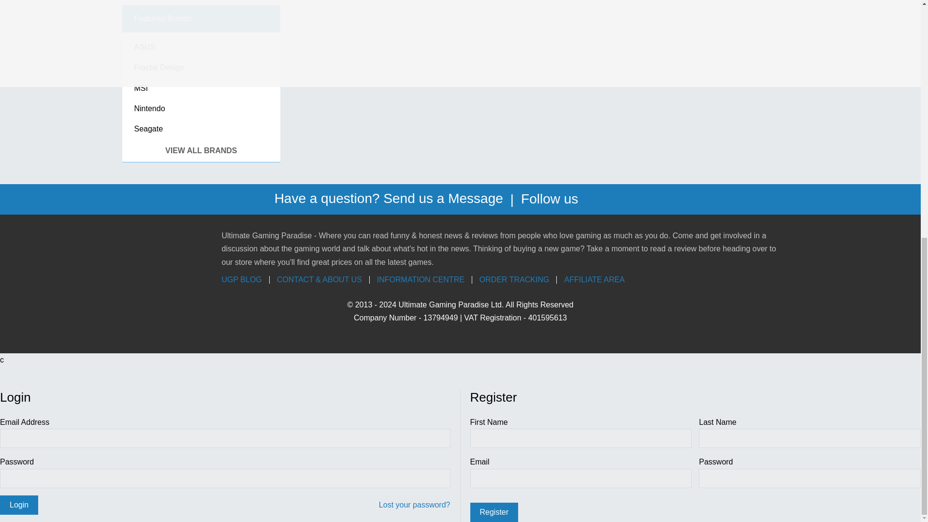  What do you see at coordinates (890, 57) in the screenshot?
I see `LiveChat chat widget` at bounding box center [890, 57].